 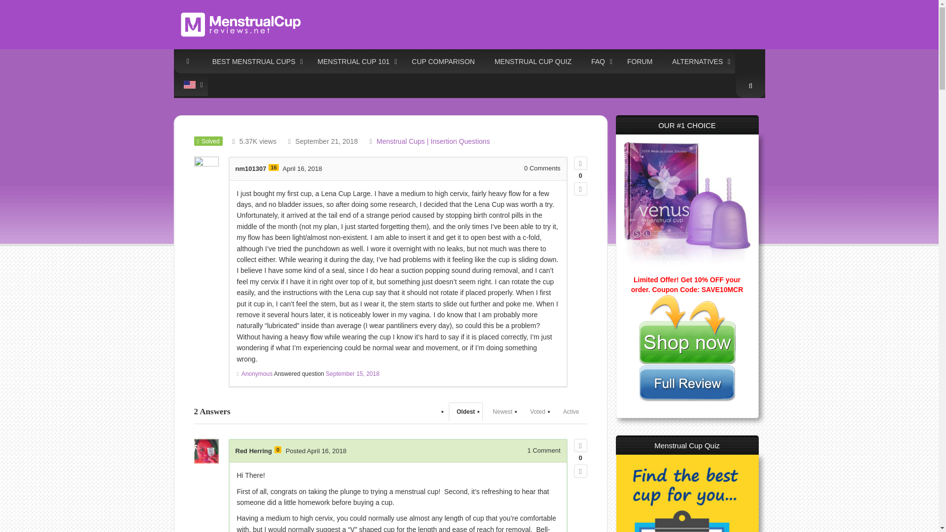 I want to click on FAQ, so click(x=599, y=61).